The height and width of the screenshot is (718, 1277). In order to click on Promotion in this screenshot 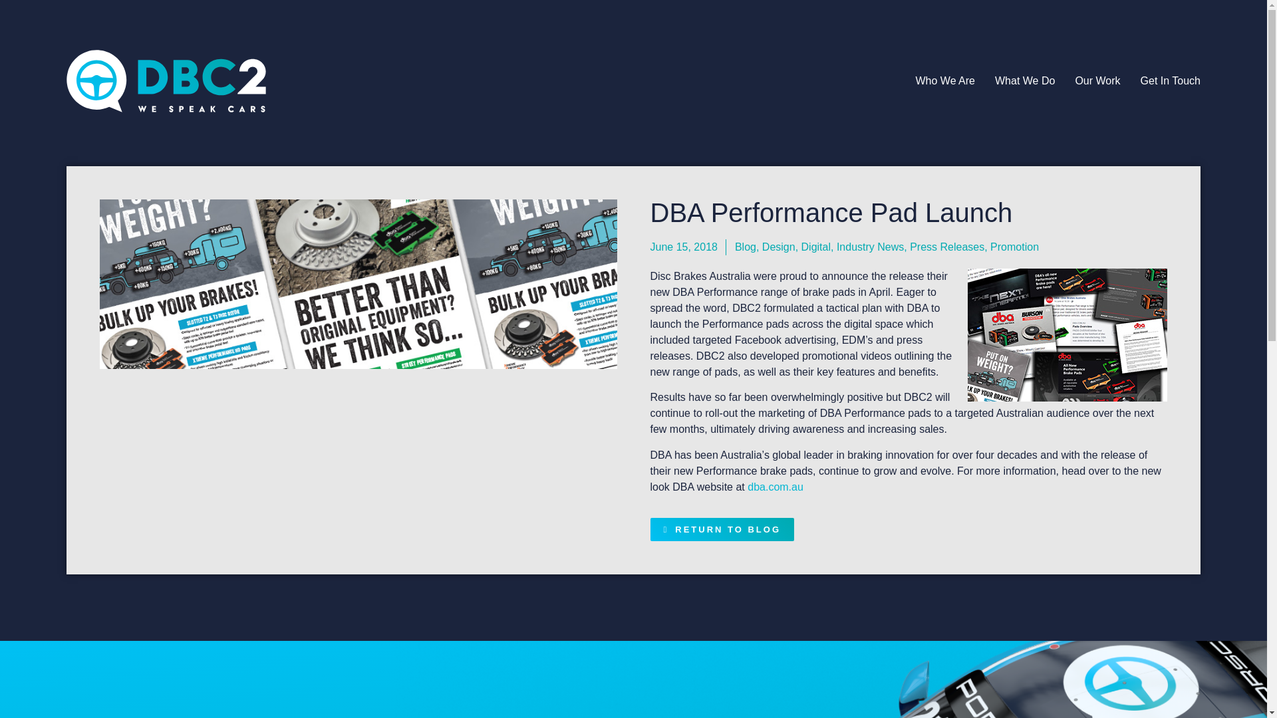, I will do `click(1015, 247)`.